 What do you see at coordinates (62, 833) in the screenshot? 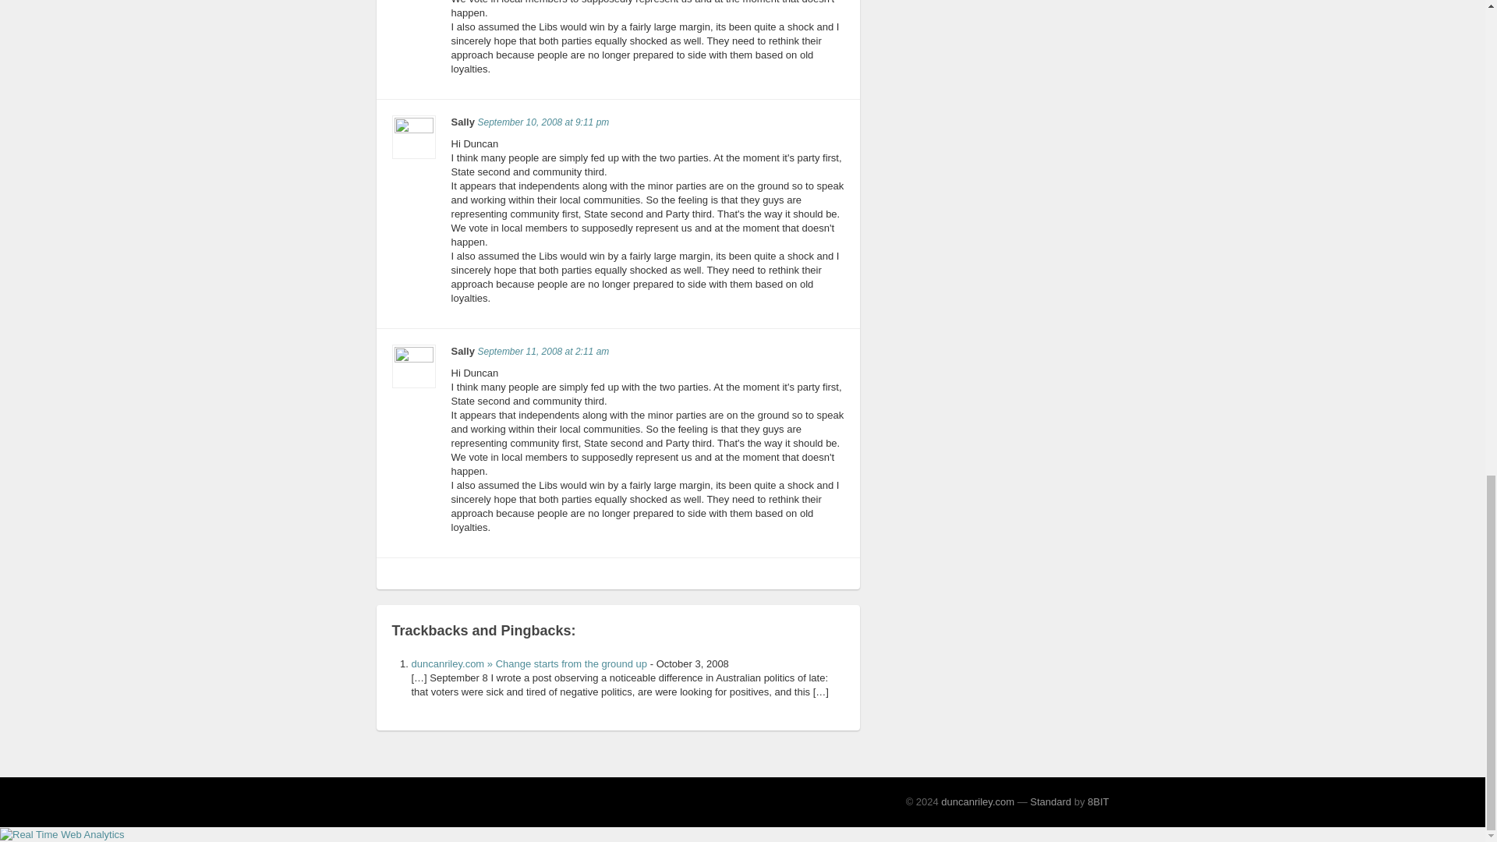
I see `Real Time Web Analytics` at bounding box center [62, 833].